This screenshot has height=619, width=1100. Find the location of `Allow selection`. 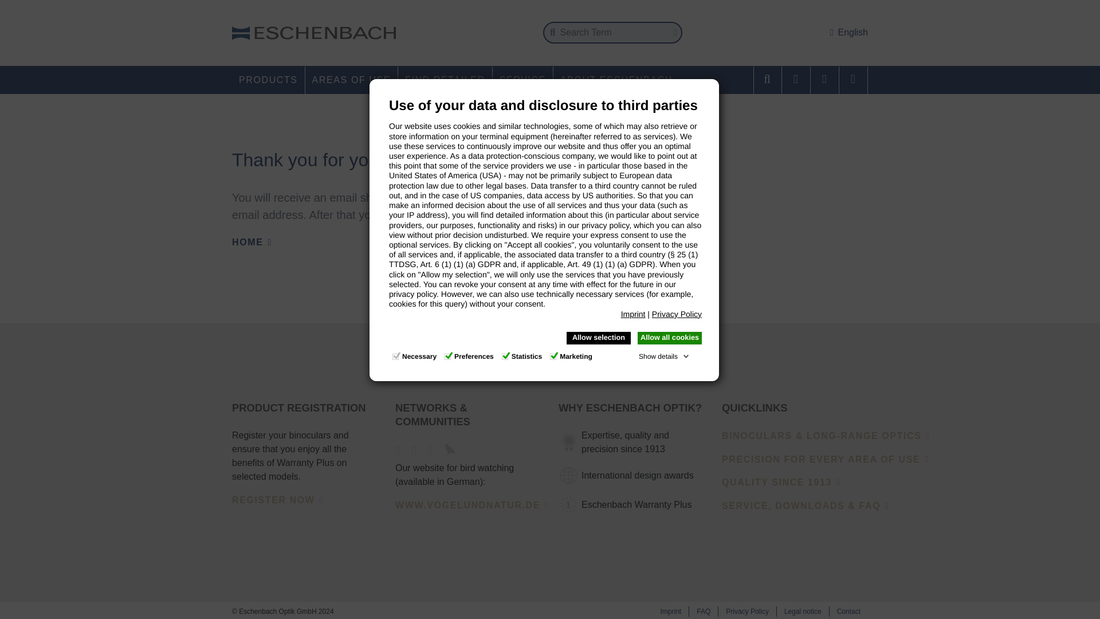

Allow selection is located at coordinates (598, 338).